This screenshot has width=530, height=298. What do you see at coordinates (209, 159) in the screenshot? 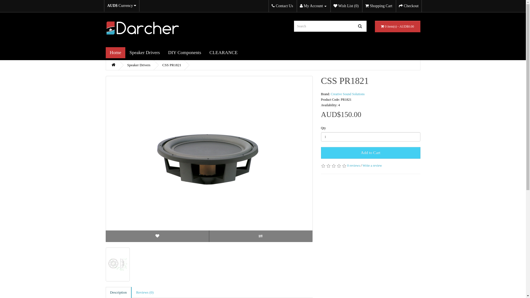
I see `CSS PR1821` at bounding box center [209, 159].